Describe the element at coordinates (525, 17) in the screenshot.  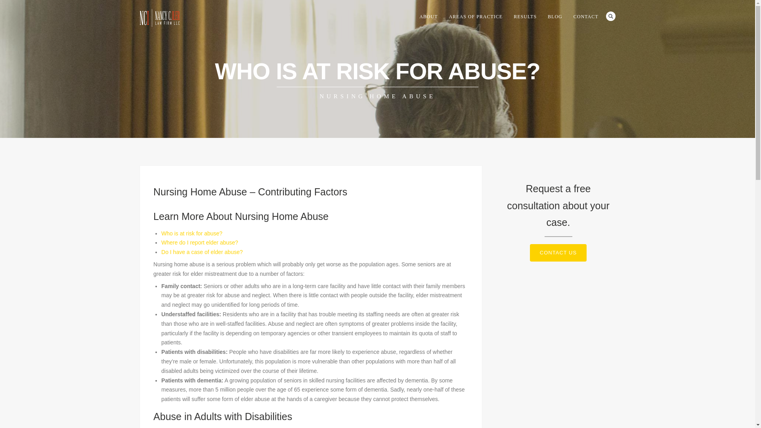
I see `RESULTS` at that location.